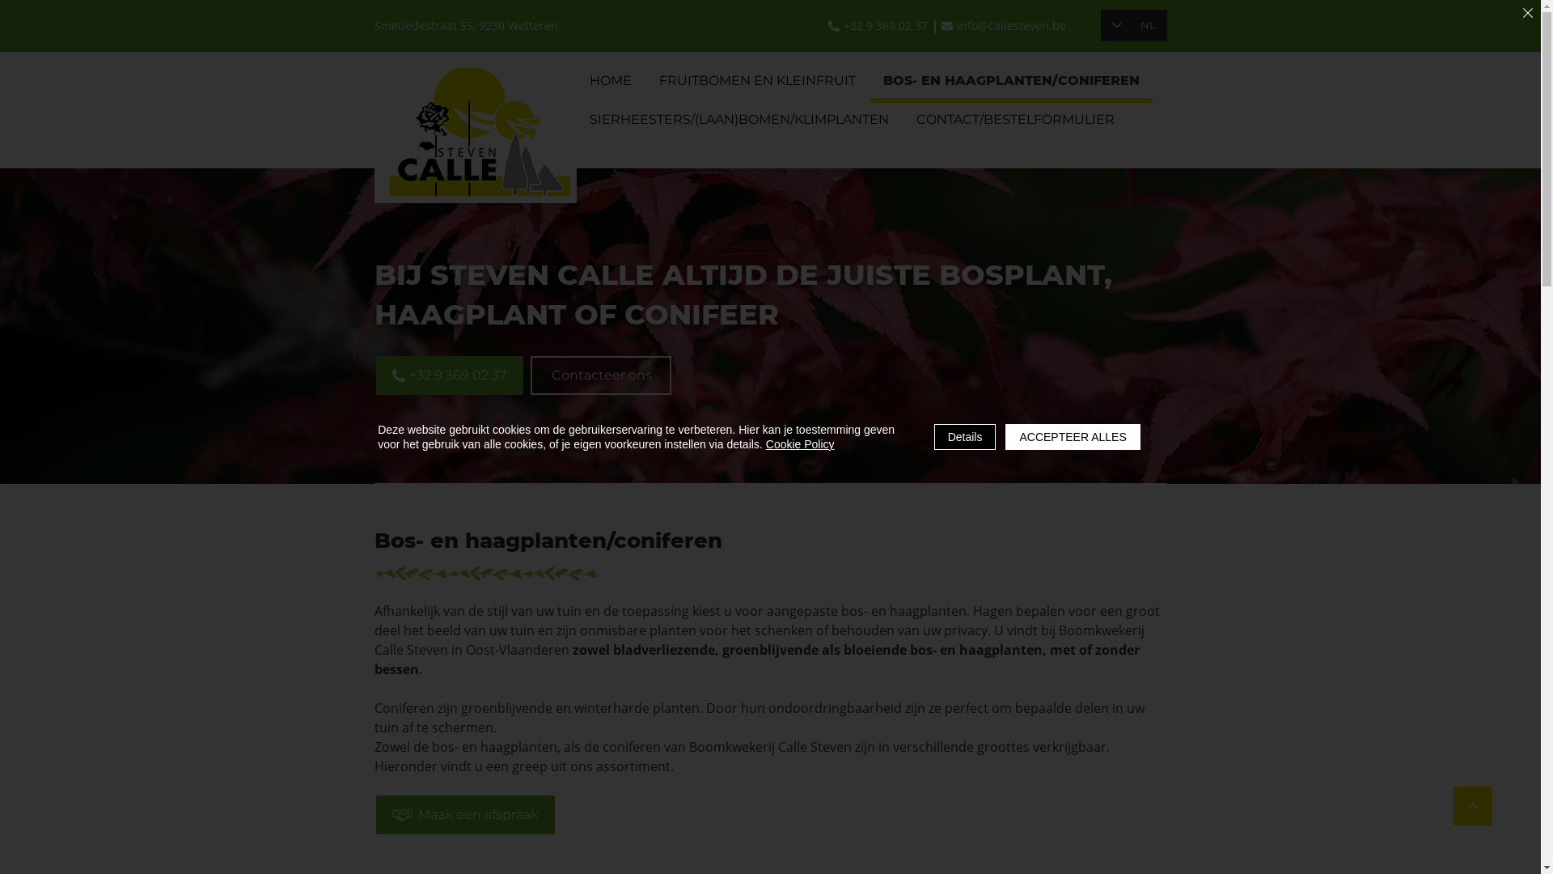 Image resolution: width=1553 pixels, height=874 pixels. Describe the element at coordinates (1011, 83) in the screenshot. I see `BOS- EN HAAGPLANTEN/CONIFEREN` at that location.